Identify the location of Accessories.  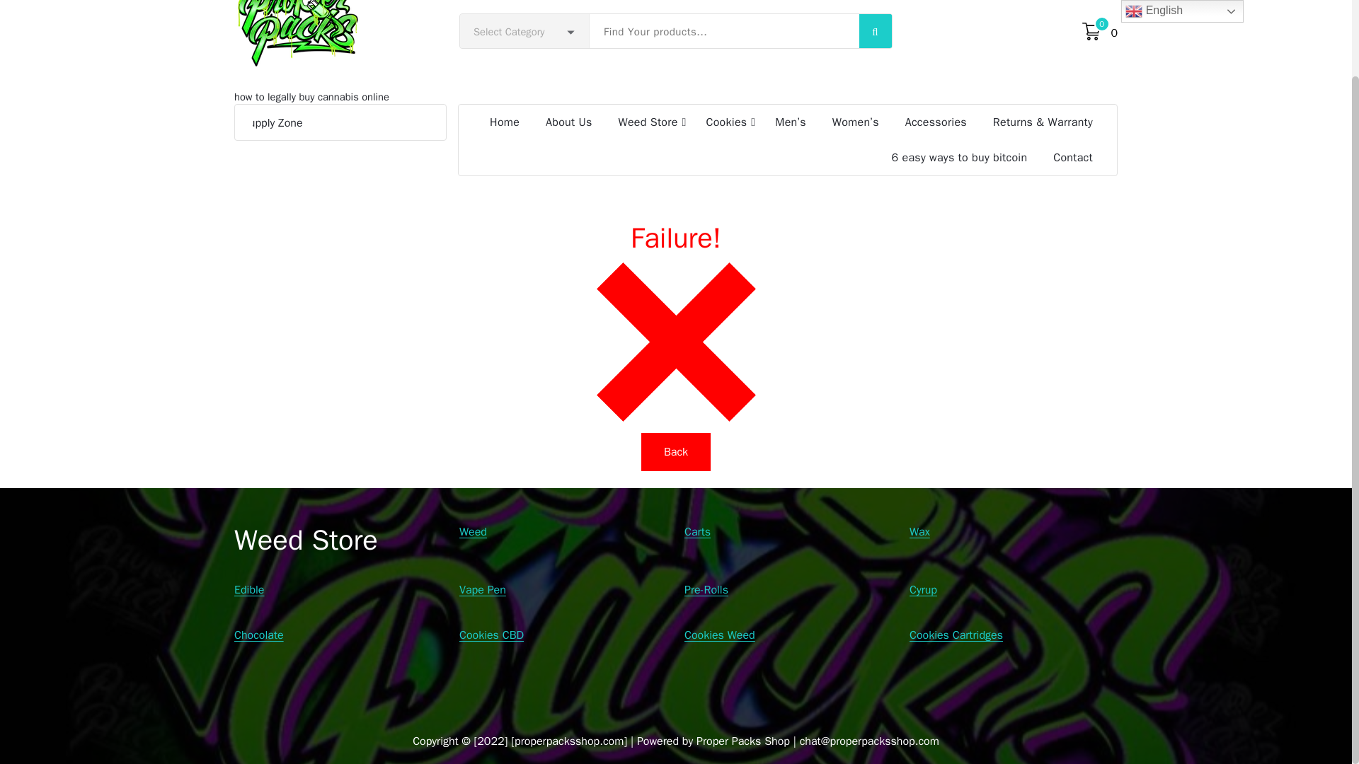
(936, 122).